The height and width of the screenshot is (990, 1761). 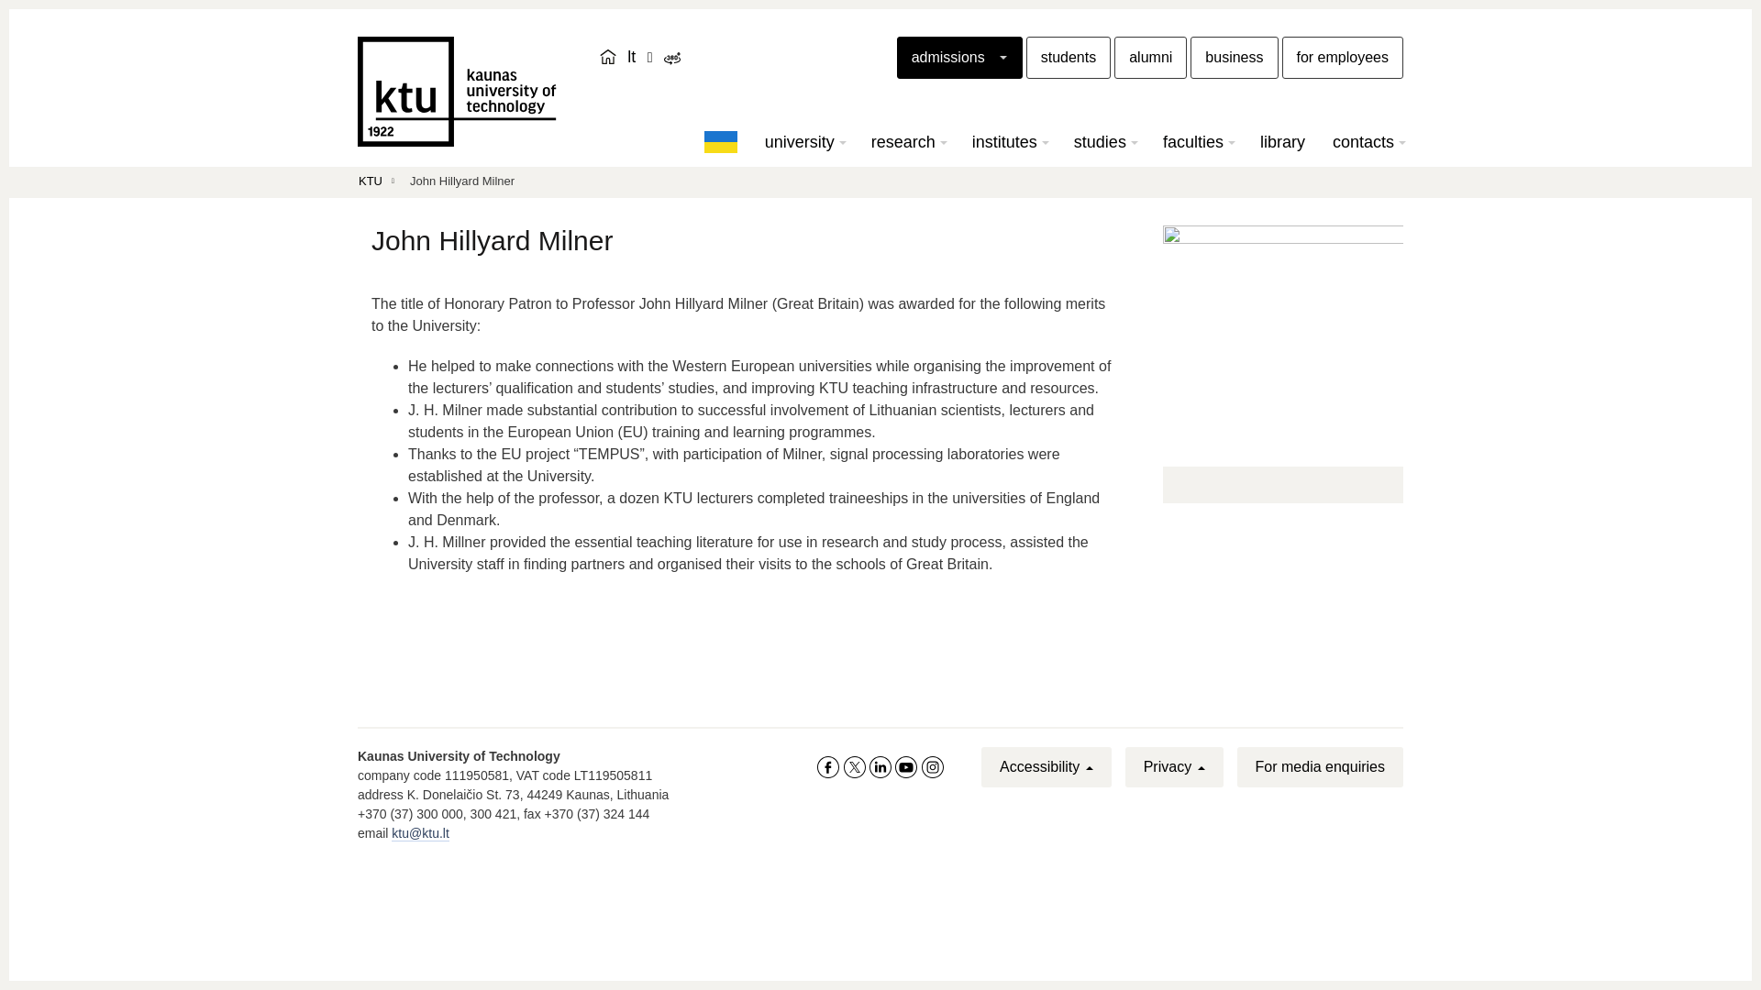 I want to click on admissions, so click(x=959, y=57).